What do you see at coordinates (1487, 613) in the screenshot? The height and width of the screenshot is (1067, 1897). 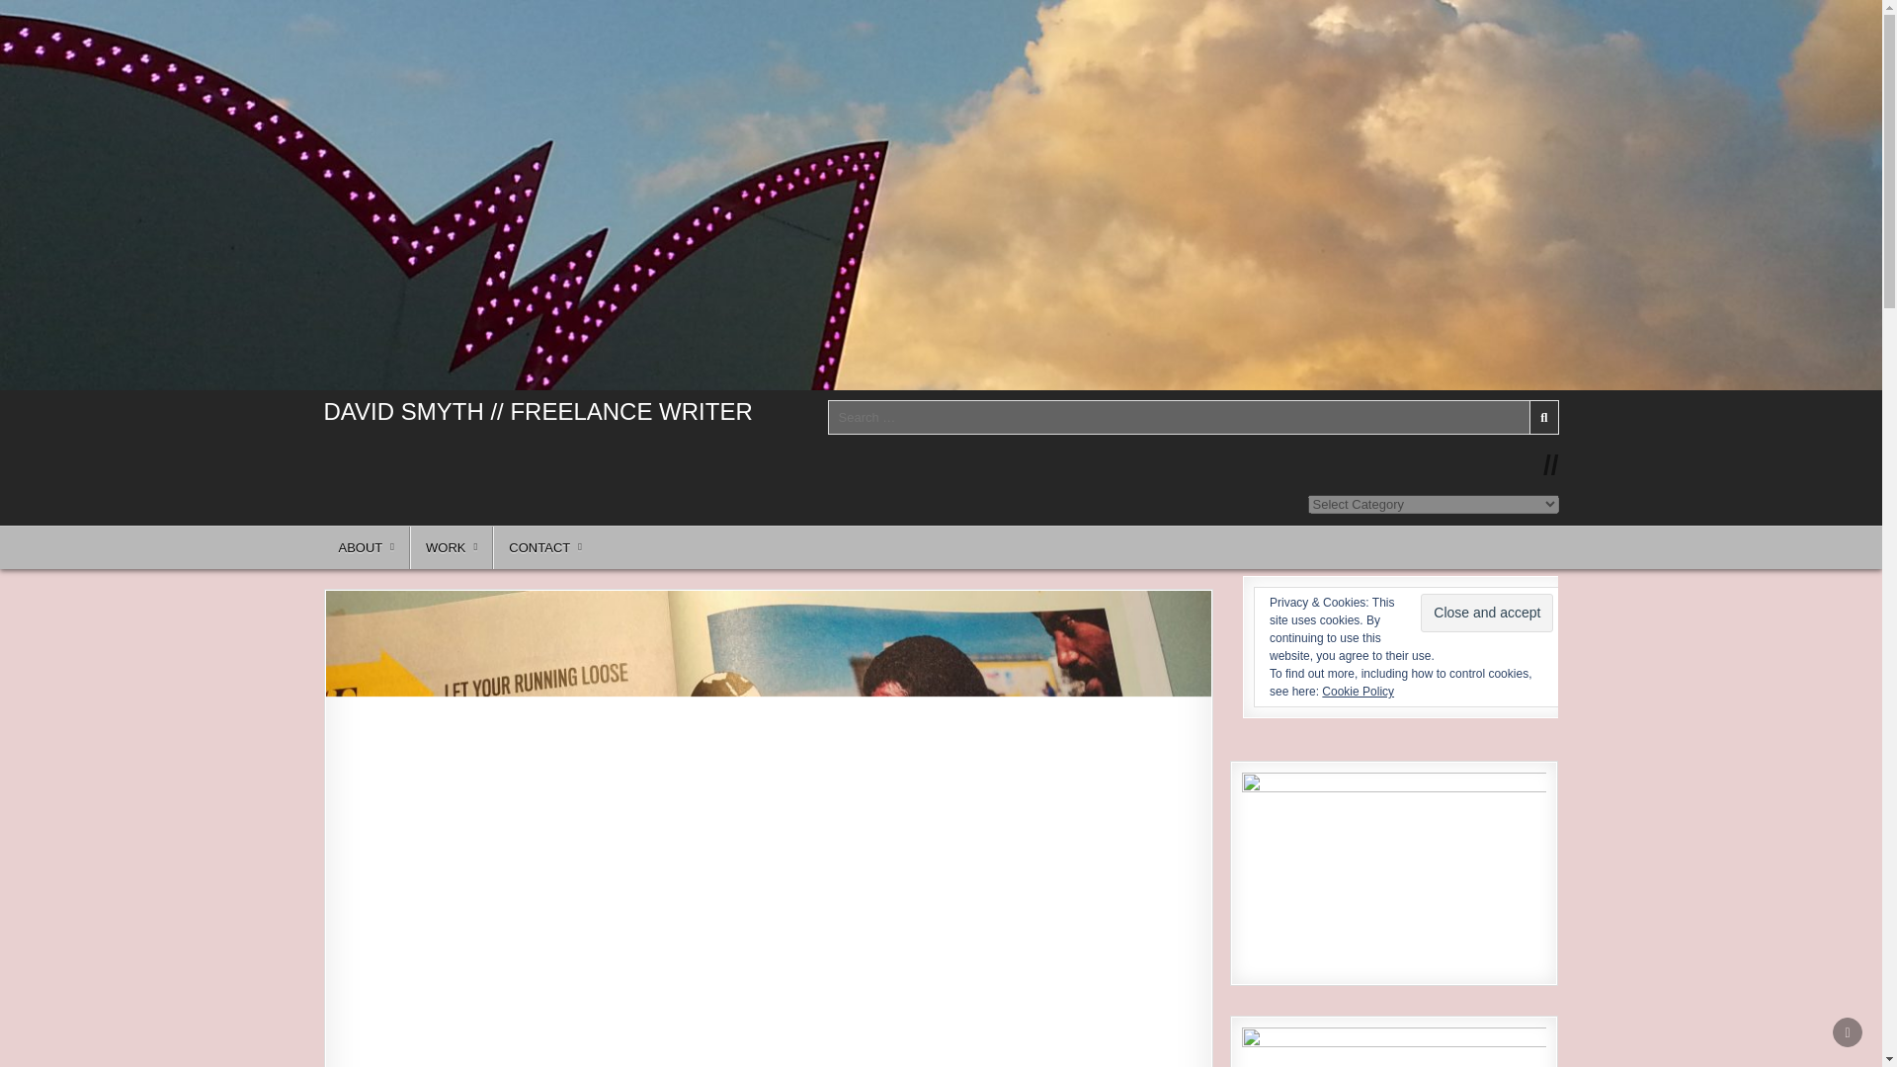 I see `Close and accept` at bounding box center [1487, 613].